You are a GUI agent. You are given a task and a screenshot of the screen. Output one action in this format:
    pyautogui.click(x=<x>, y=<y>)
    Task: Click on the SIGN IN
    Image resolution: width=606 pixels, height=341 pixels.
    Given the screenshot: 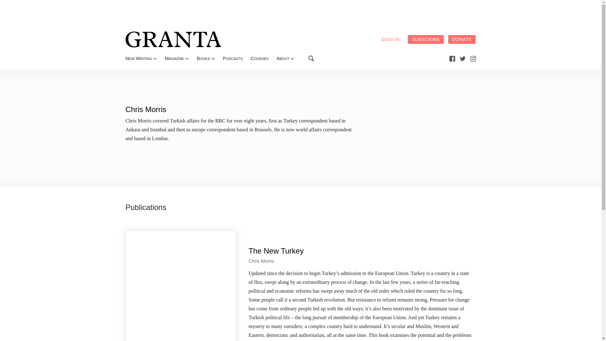 What is the action you would take?
    pyautogui.click(x=390, y=39)
    